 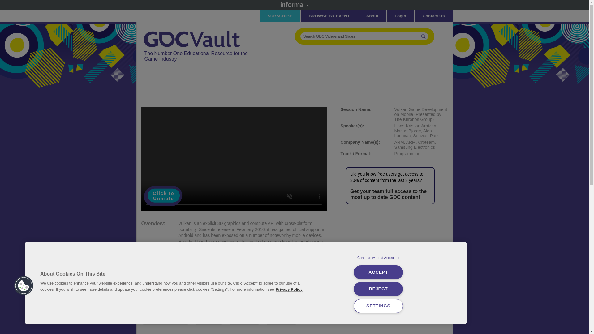 What do you see at coordinates (394, 252) in the screenshot?
I see `3rd party ad content` at bounding box center [394, 252].